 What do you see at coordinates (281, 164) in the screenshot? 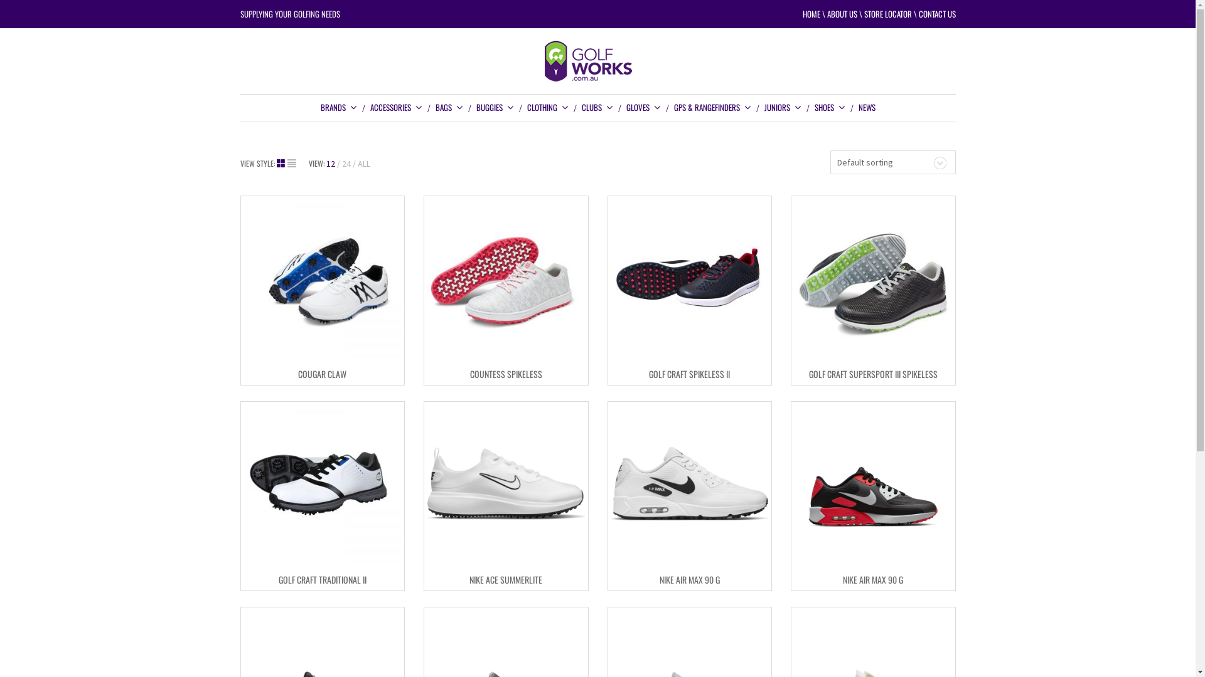
I see `Switch to grid view` at bounding box center [281, 164].